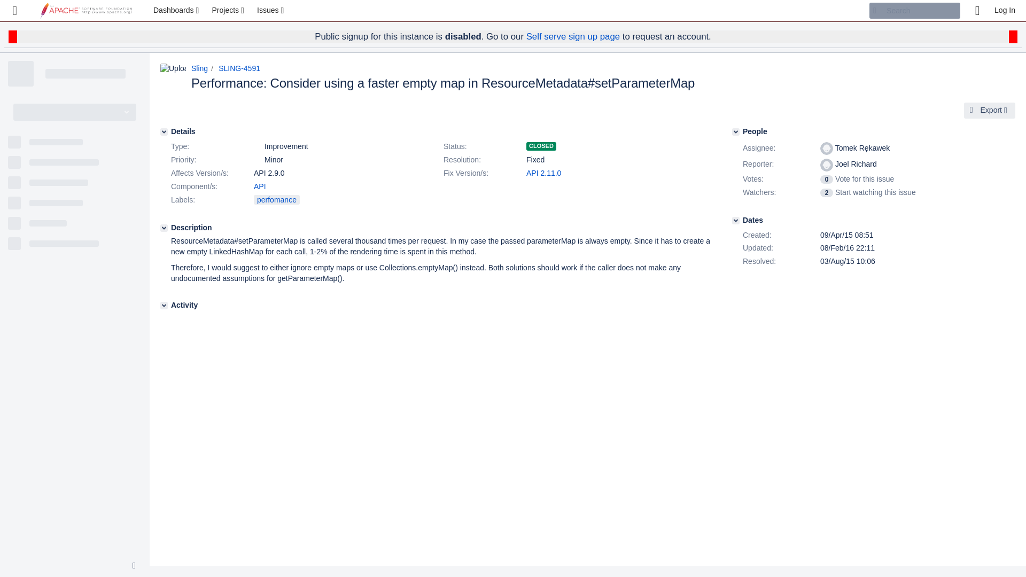 The width and height of the screenshot is (1026, 577). What do you see at coordinates (271, 11) in the screenshot?
I see `Issues` at bounding box center [271, 11].